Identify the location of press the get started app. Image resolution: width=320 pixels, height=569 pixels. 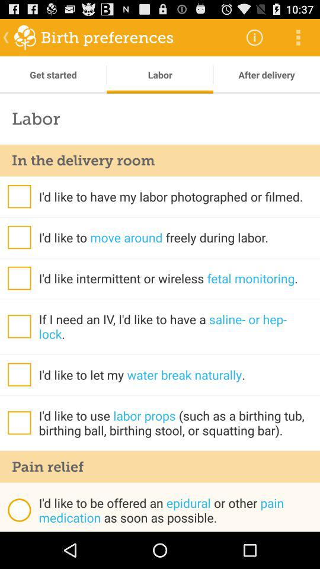
(53, 75).